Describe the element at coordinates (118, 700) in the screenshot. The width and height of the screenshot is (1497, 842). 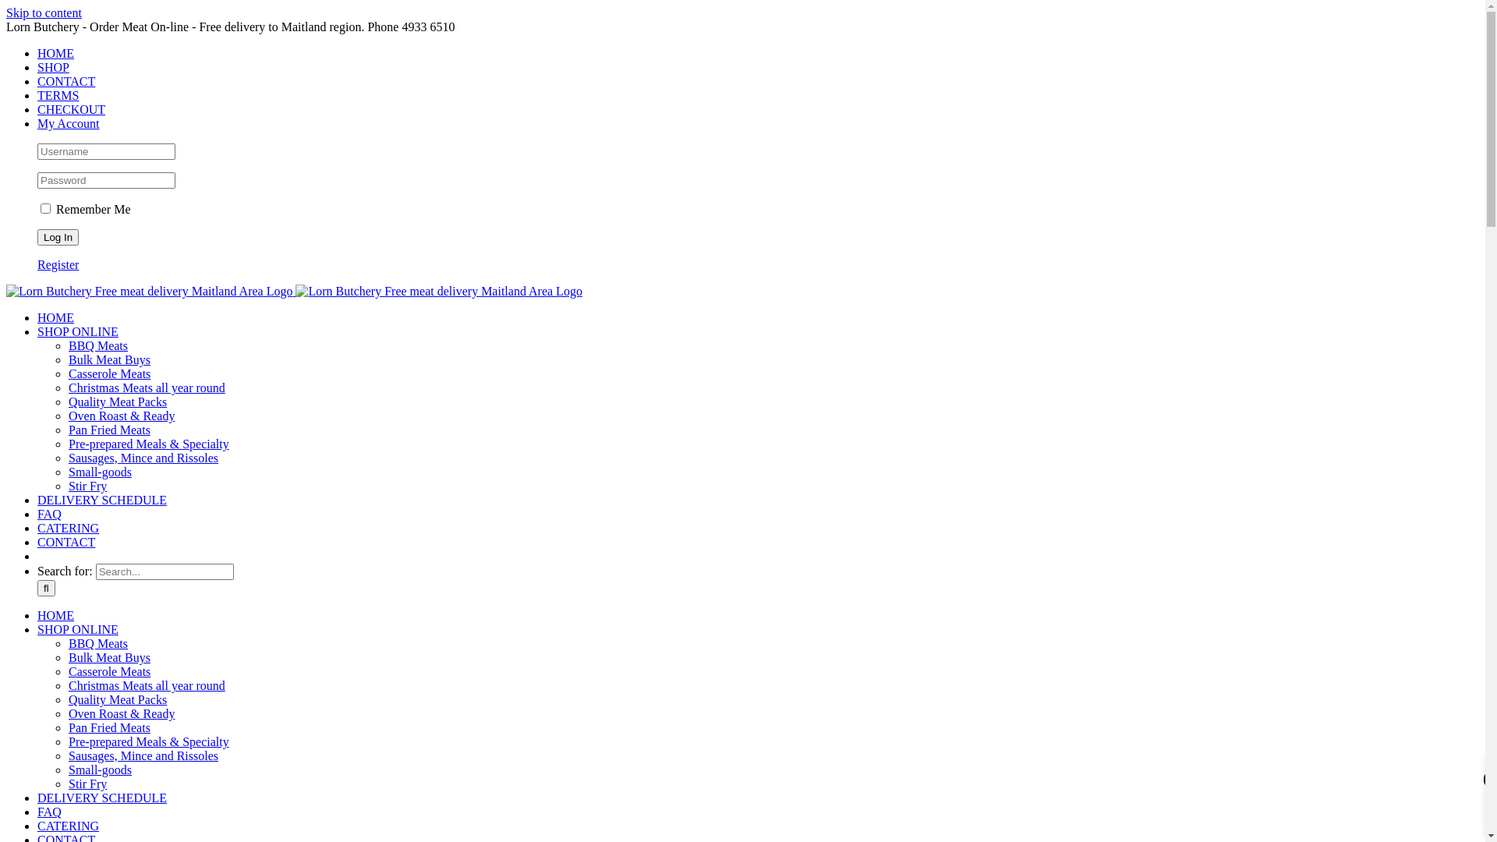
I see `Quality Meat Packs` at that location.